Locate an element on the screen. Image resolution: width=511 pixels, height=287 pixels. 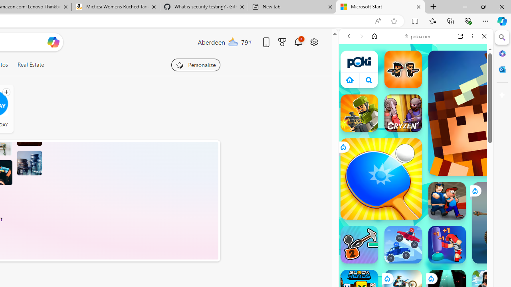
Personalize your feed" is located at coordinates (196, 65).